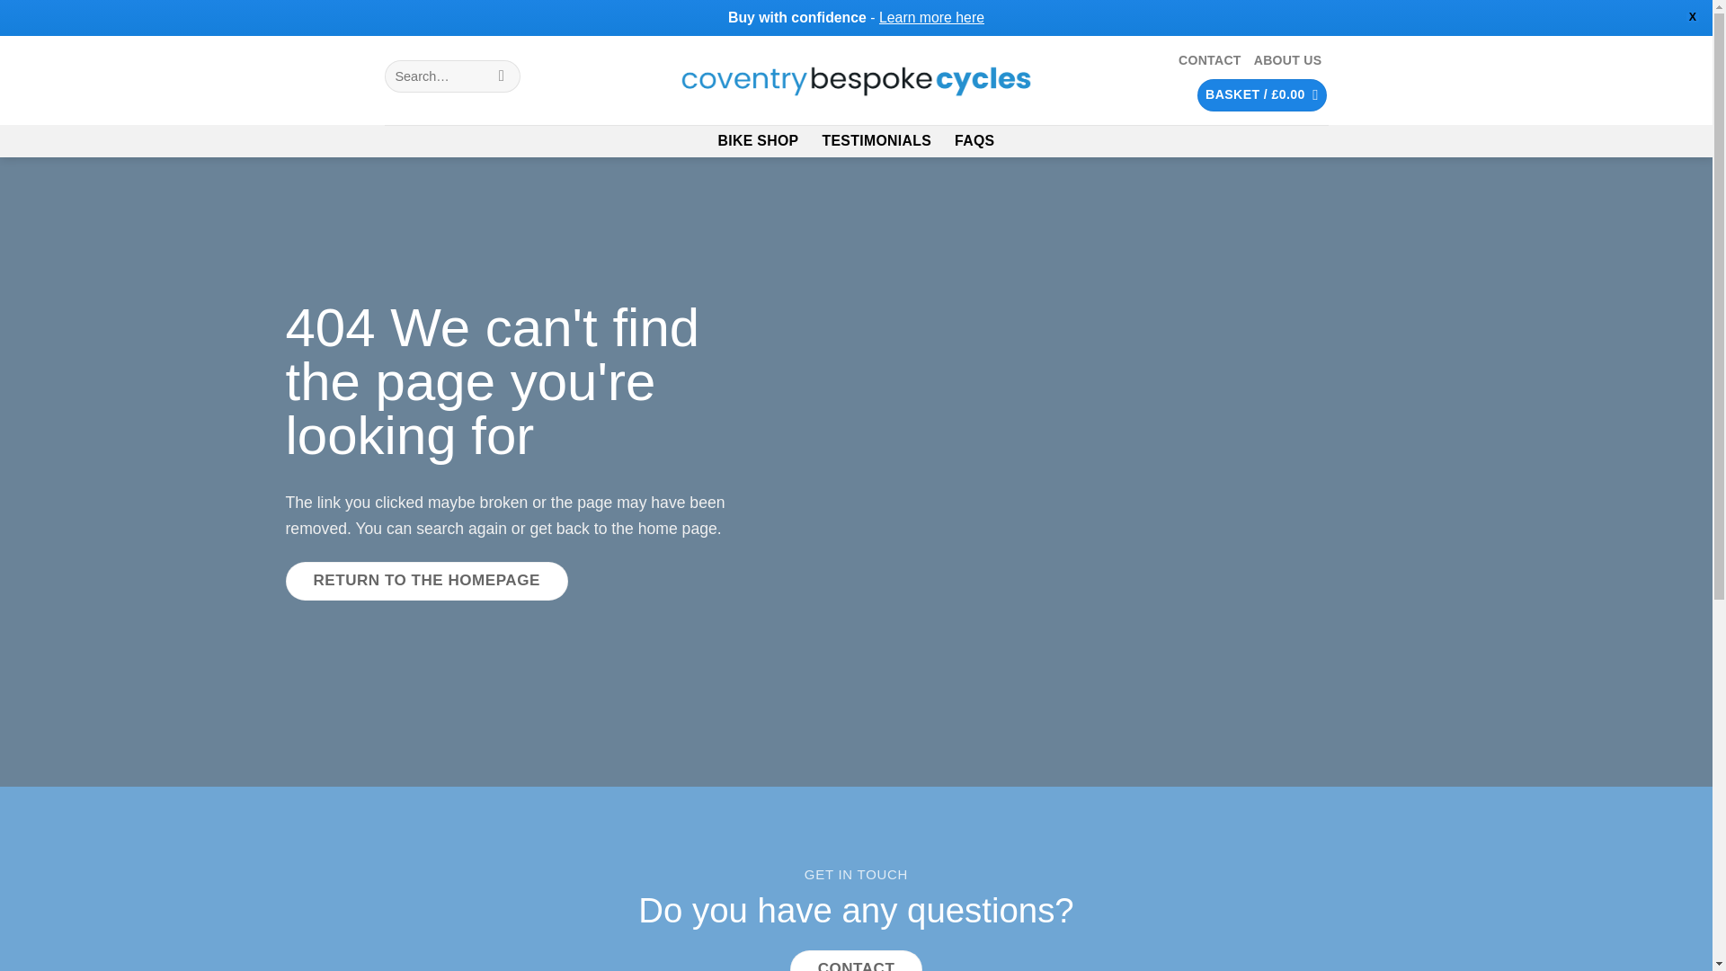 This screenshot has width=1726, height=971. I want to click on FAQS, so click(974, 140).